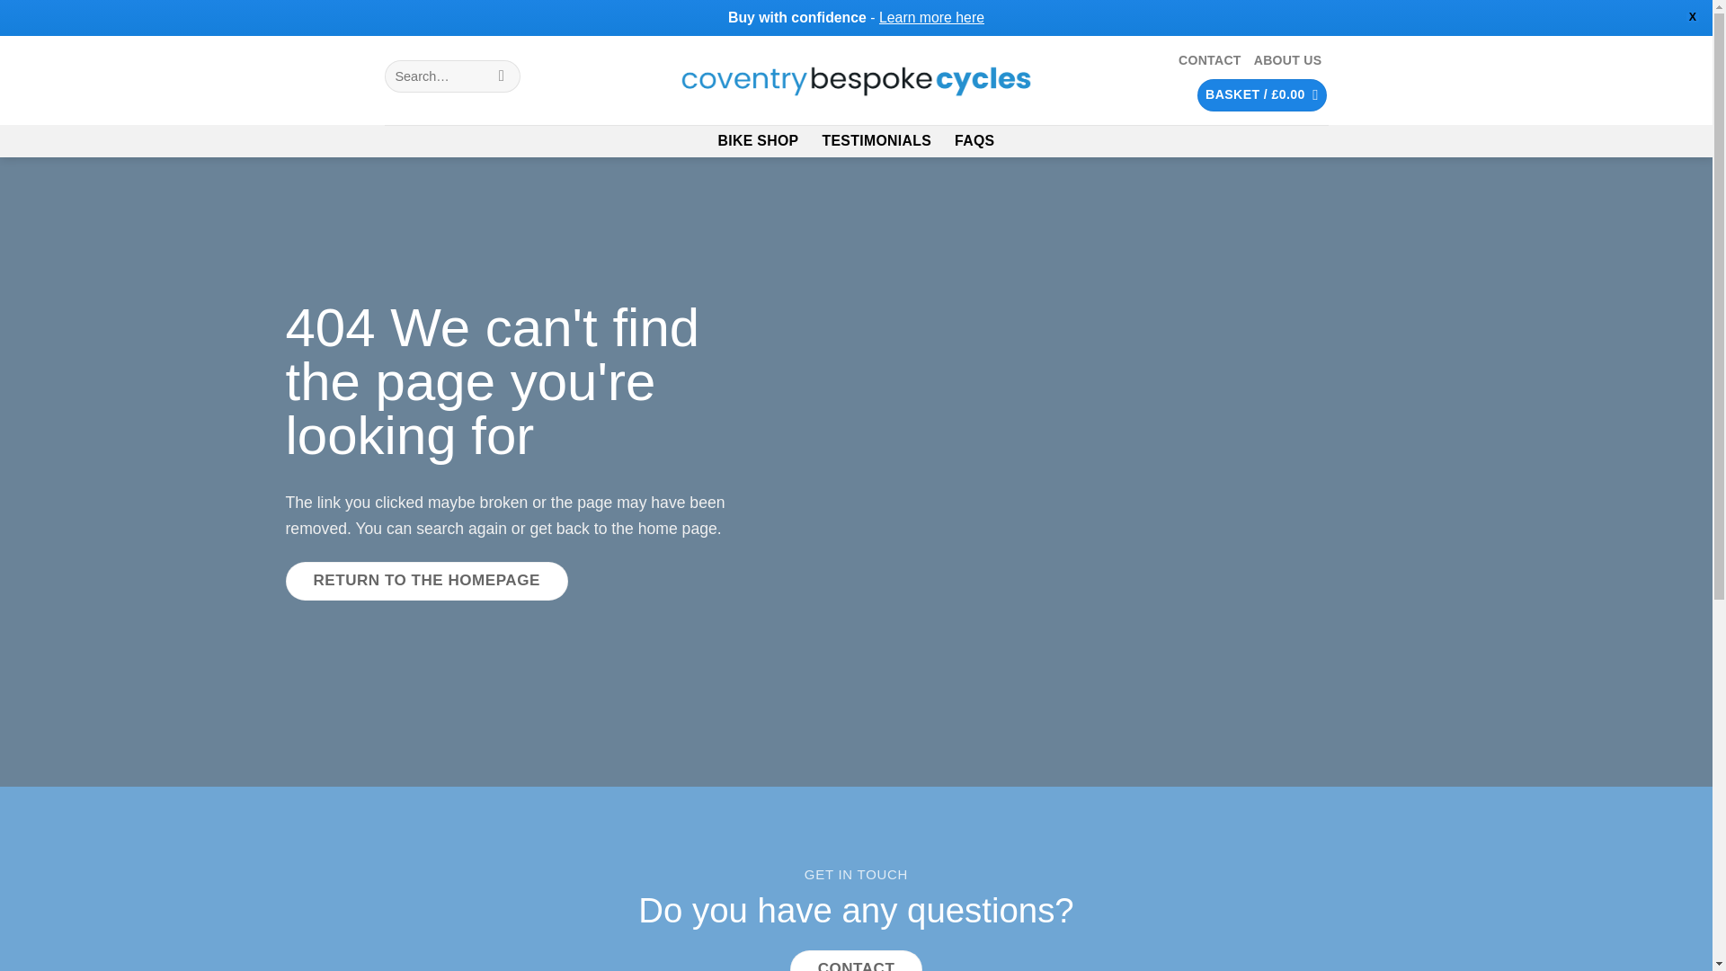 This screenshot has width=1726, height=971. I want to click on FAQS, so click(974, 140).